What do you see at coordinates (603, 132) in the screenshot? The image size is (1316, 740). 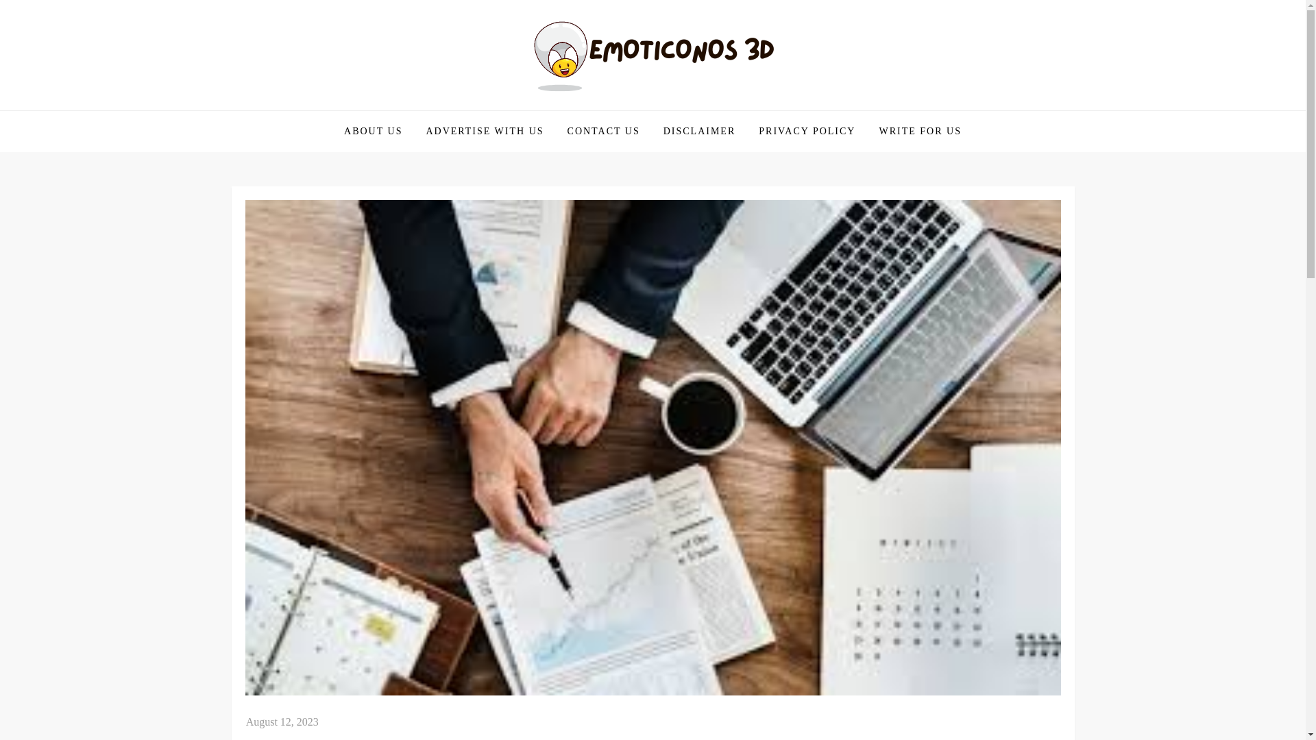 I see `CONTACT US` at bounding box center [603, 132].